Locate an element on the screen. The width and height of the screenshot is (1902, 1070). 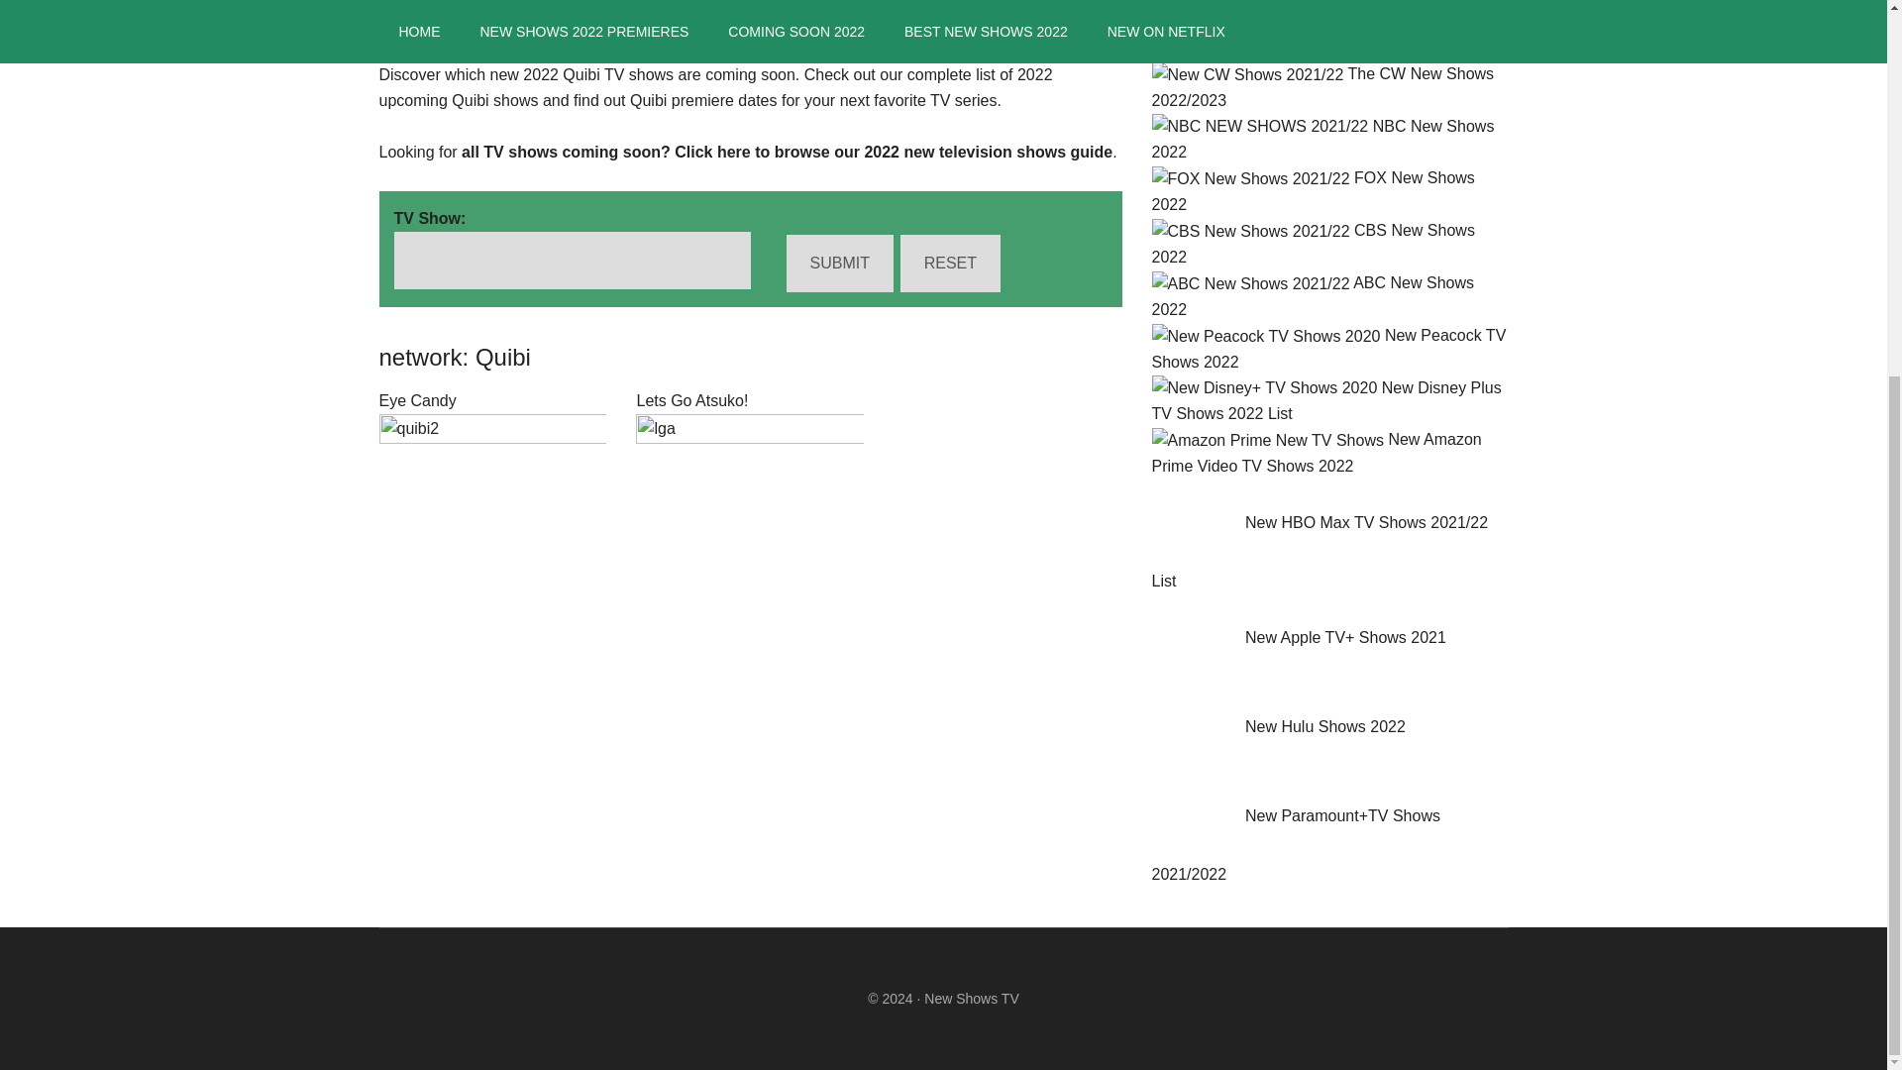
Eye Candy is located at coordinates (417, 400).